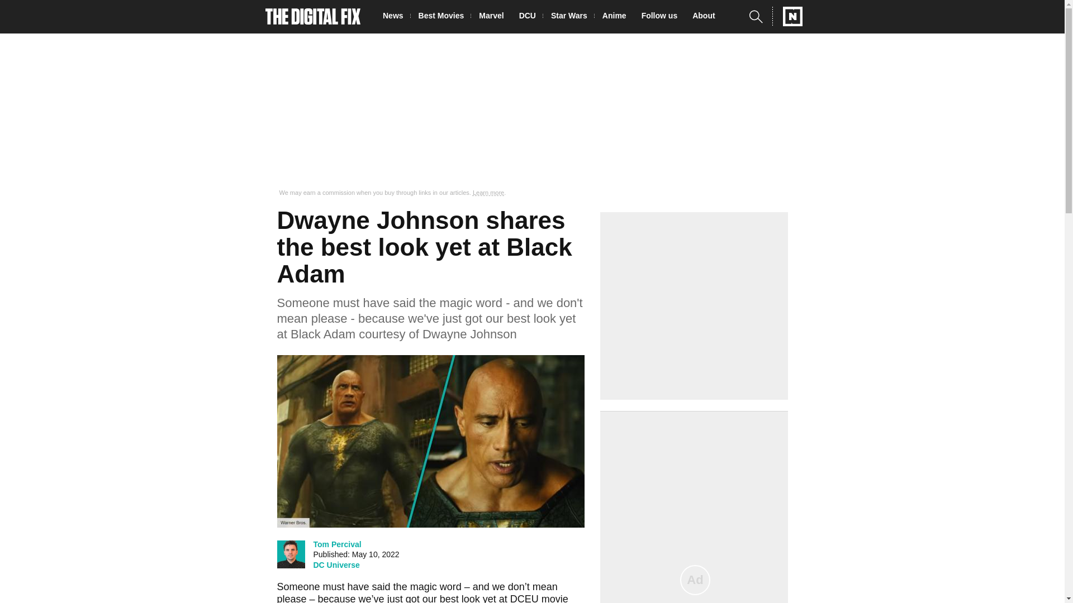 The image size is (1073, 603). I want to click on Network N Media, so click(787, 16).